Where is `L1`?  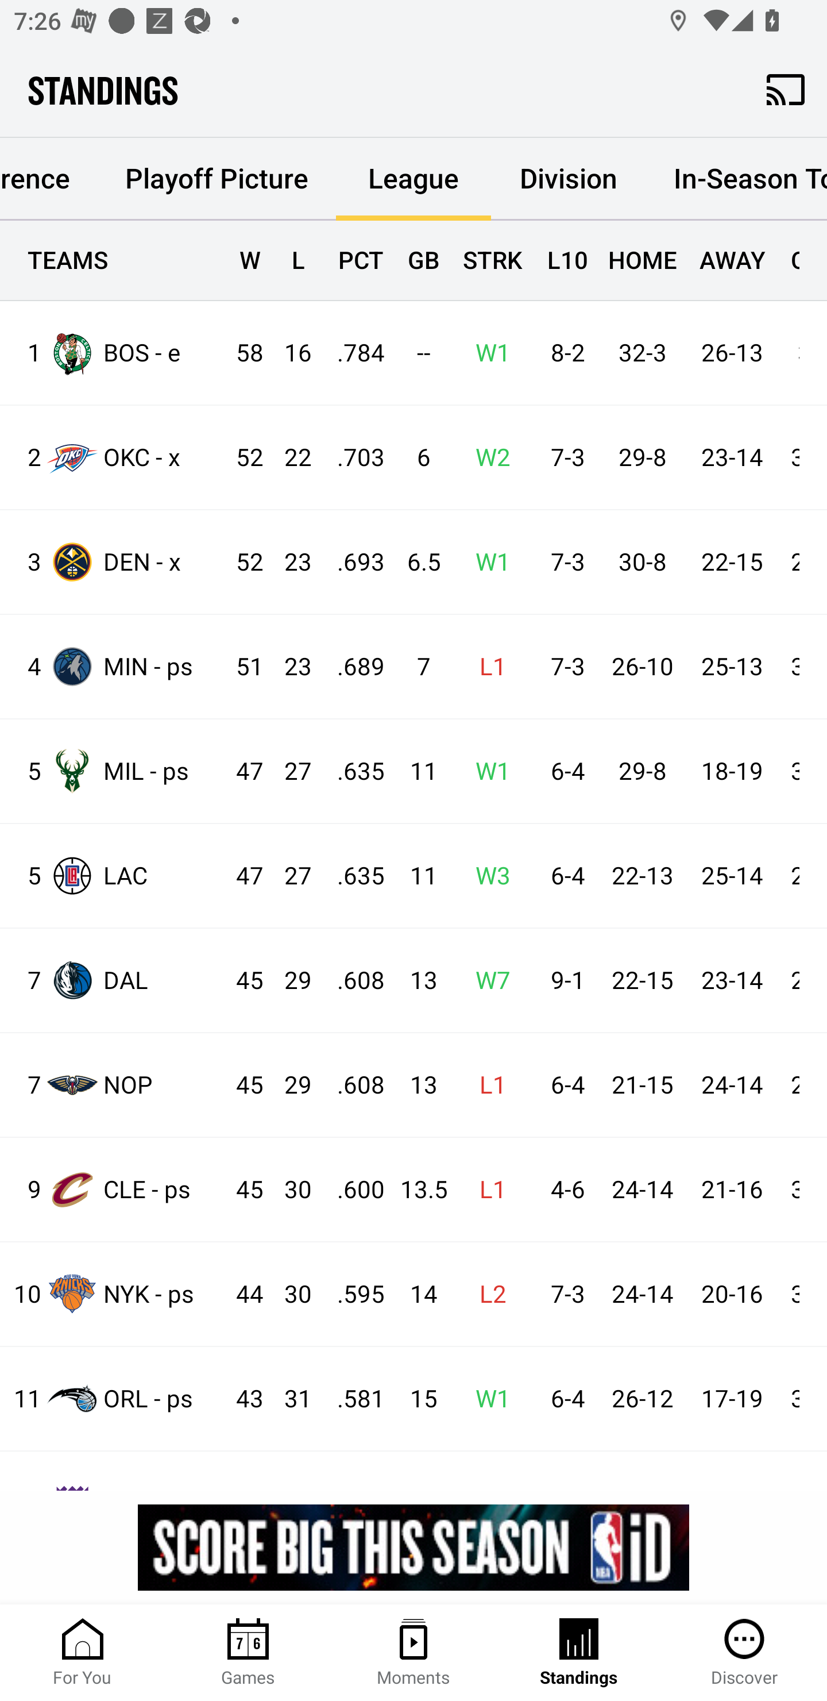
L1 is located at coordinates (487, 668).